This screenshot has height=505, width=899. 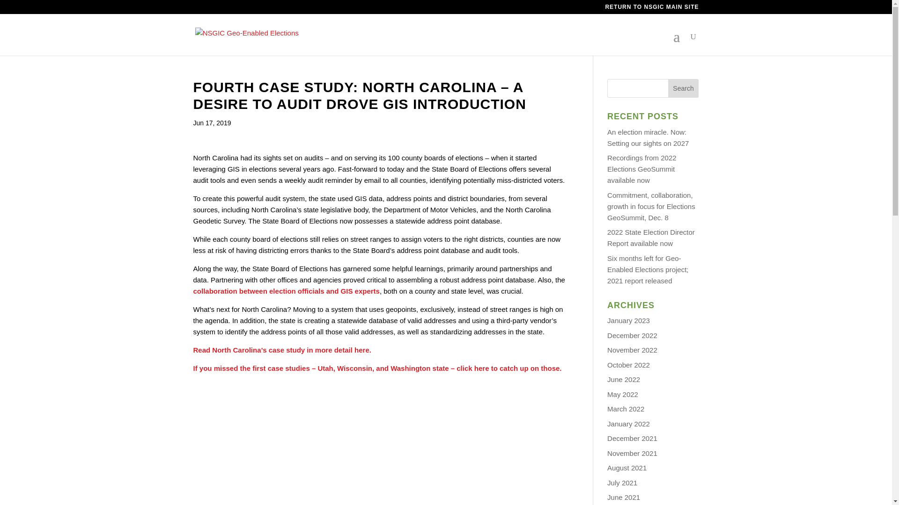 What do you see at coordinates (286, 291) in the screenshot?
I see `collaboration between election officials and GIS experts` at bounding box center [286, 291].